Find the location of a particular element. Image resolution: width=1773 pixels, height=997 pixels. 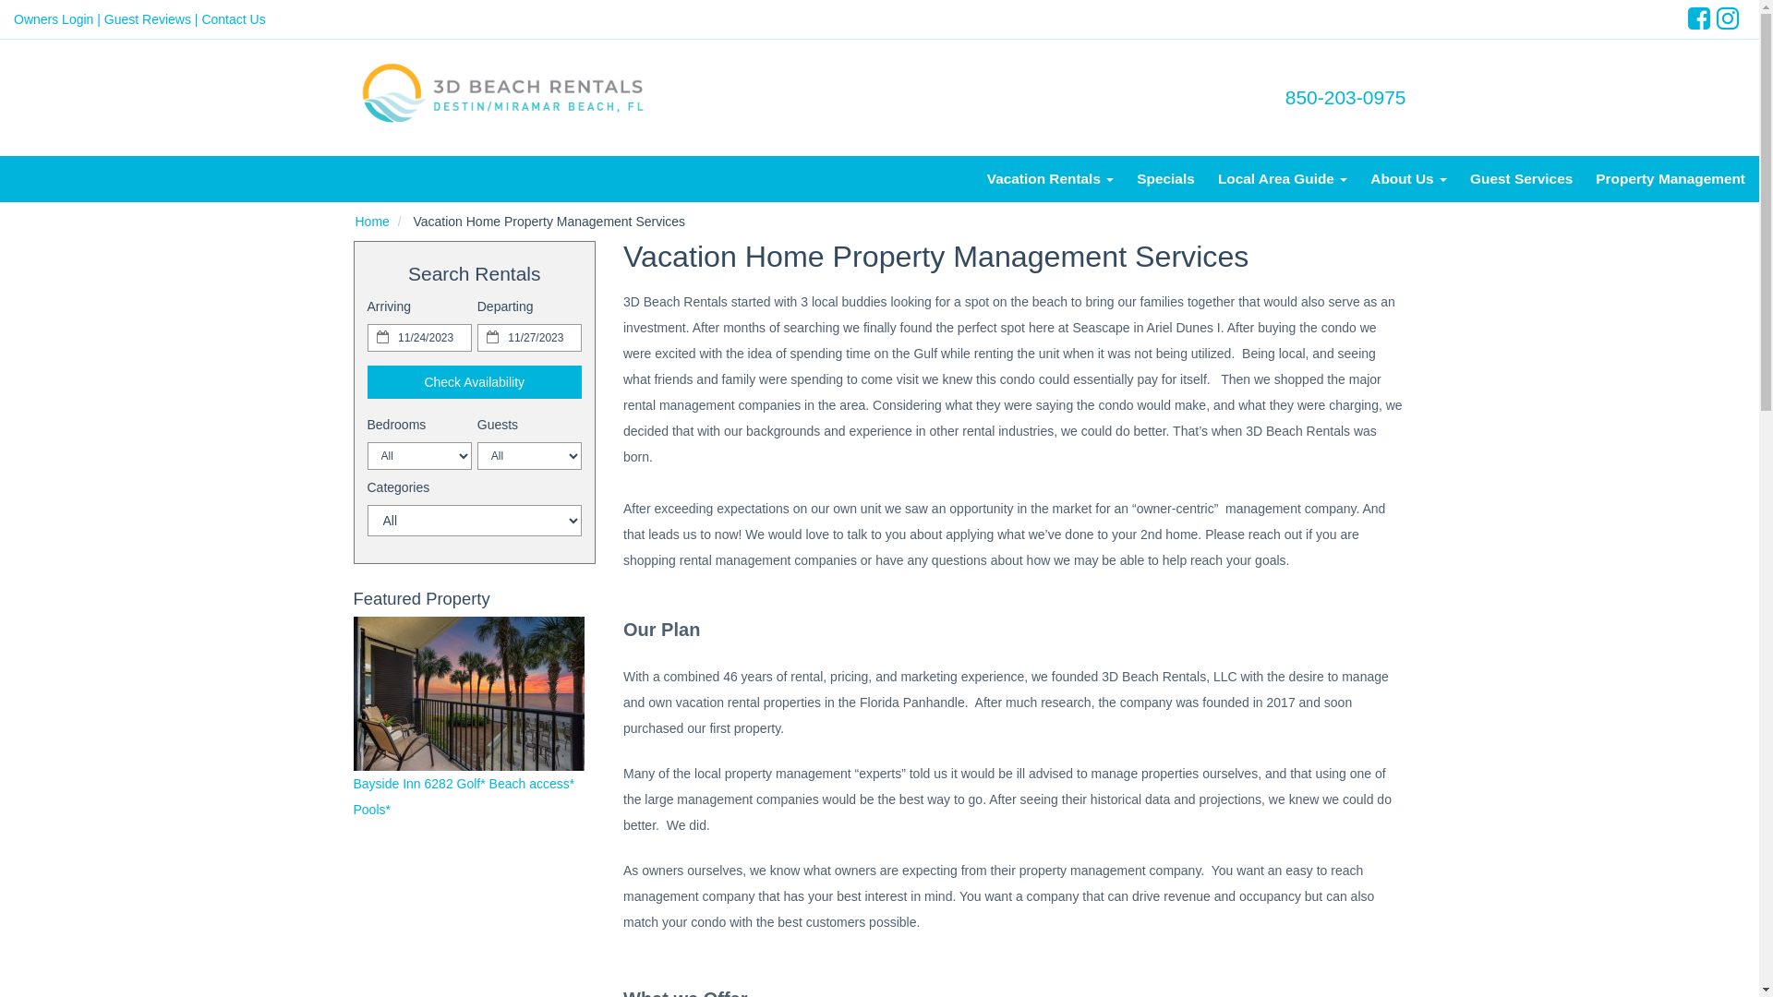

Specials is located at coordinates (1166, 179).